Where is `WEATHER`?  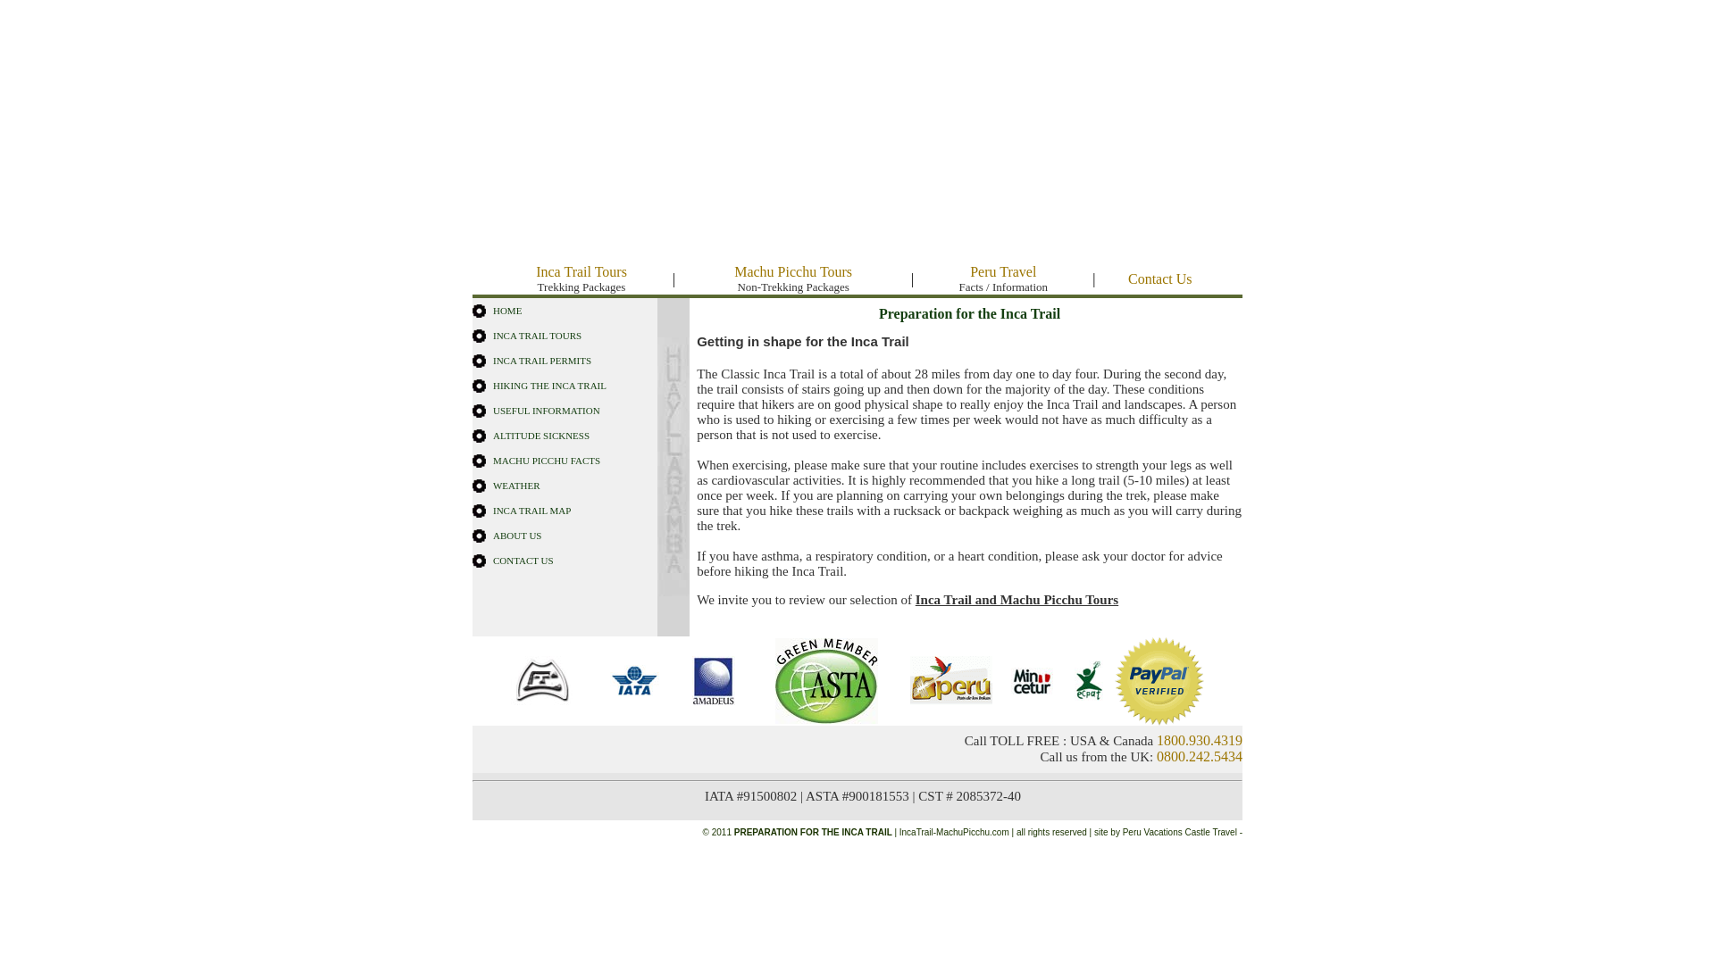 WEATHER is located at coordinates (547, 460).